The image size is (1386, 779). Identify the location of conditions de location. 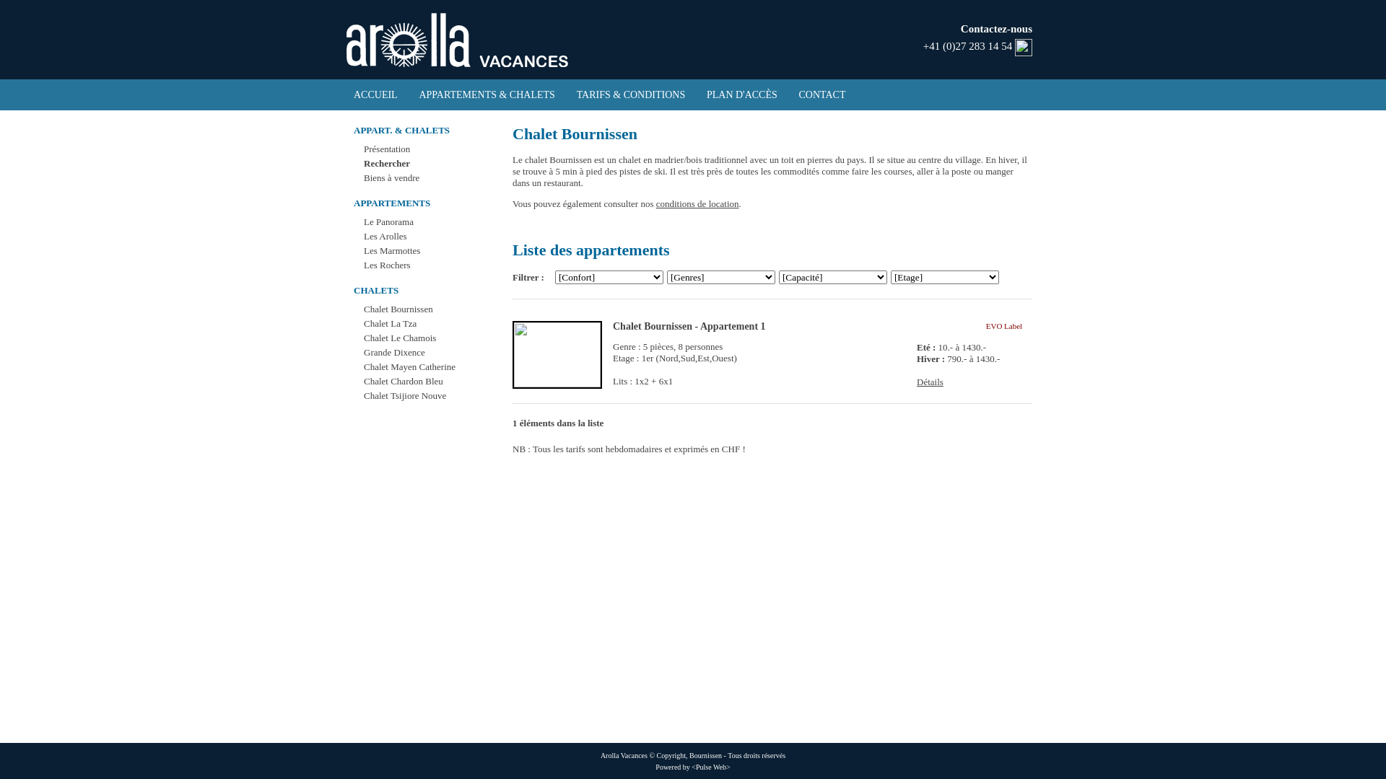
(697, 203).